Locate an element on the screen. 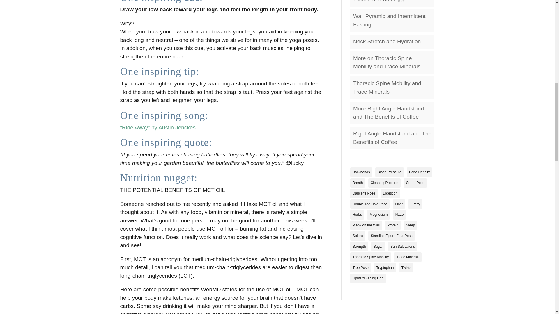 The height and width of the screenshot is (314, 559). Cobra Pose is located at coordinates (415, 183).